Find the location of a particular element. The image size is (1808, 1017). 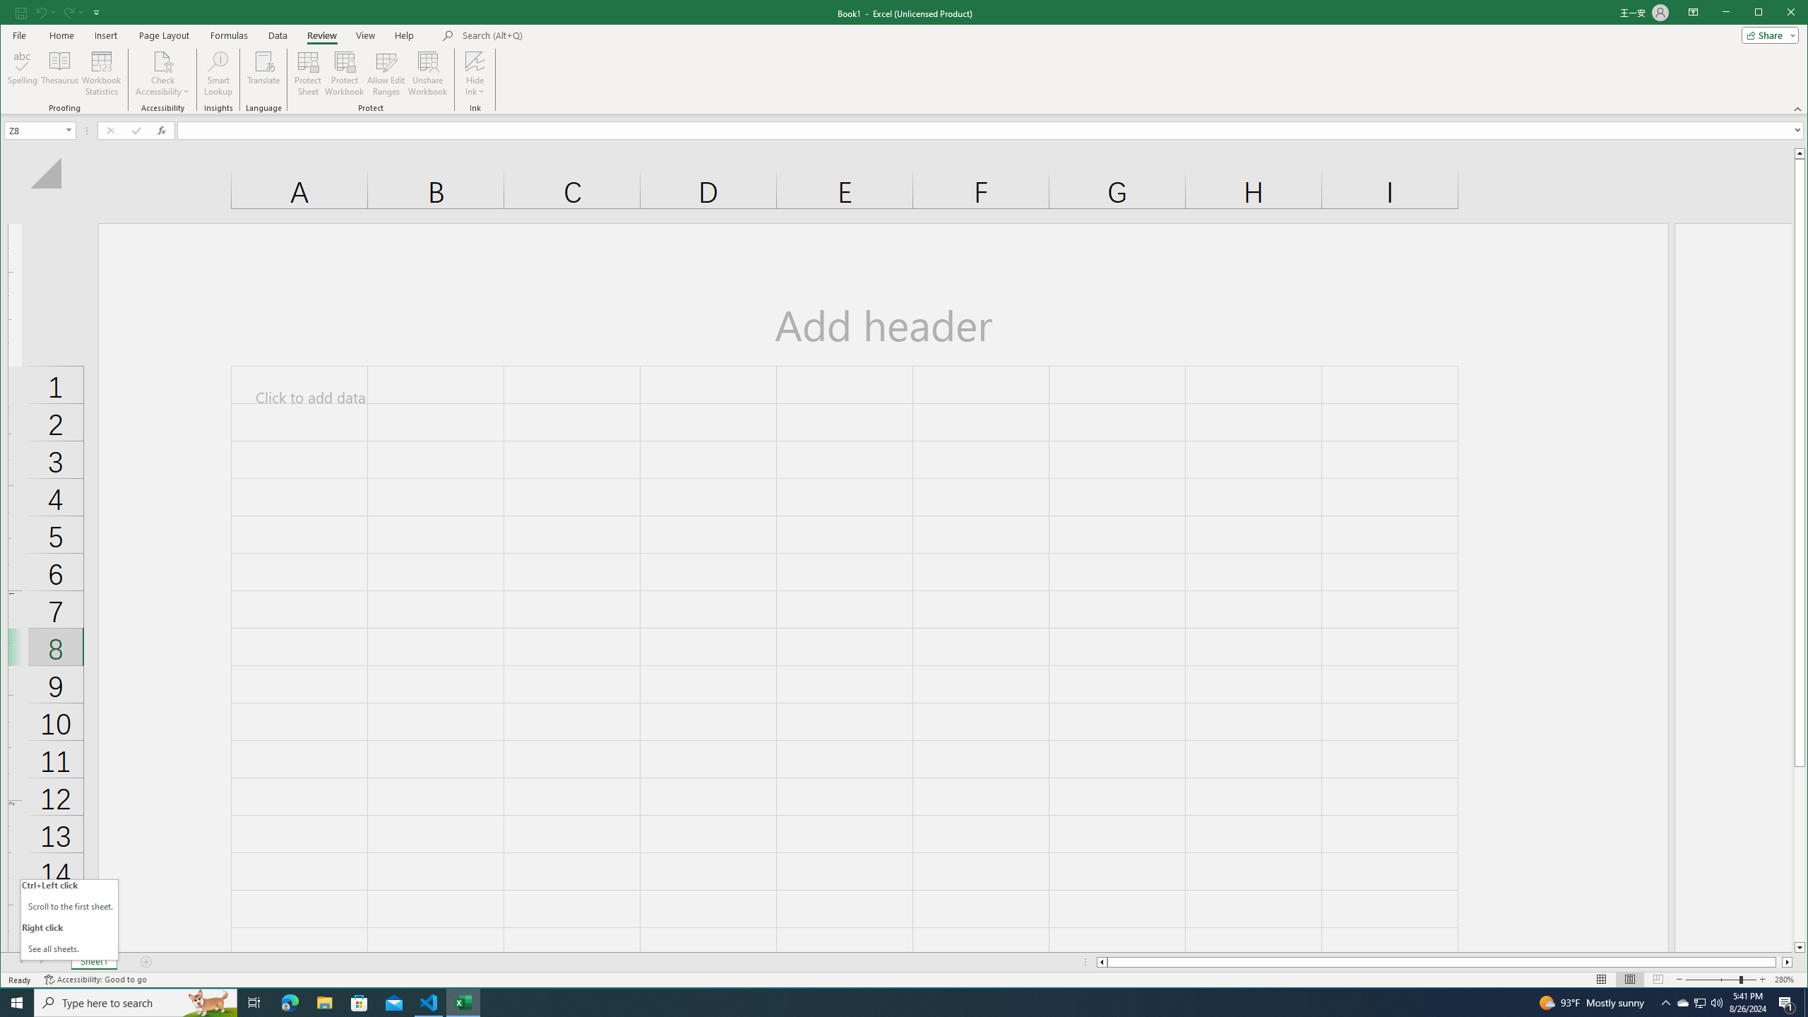

Thesaurus... is located at coordinates (61, 73).